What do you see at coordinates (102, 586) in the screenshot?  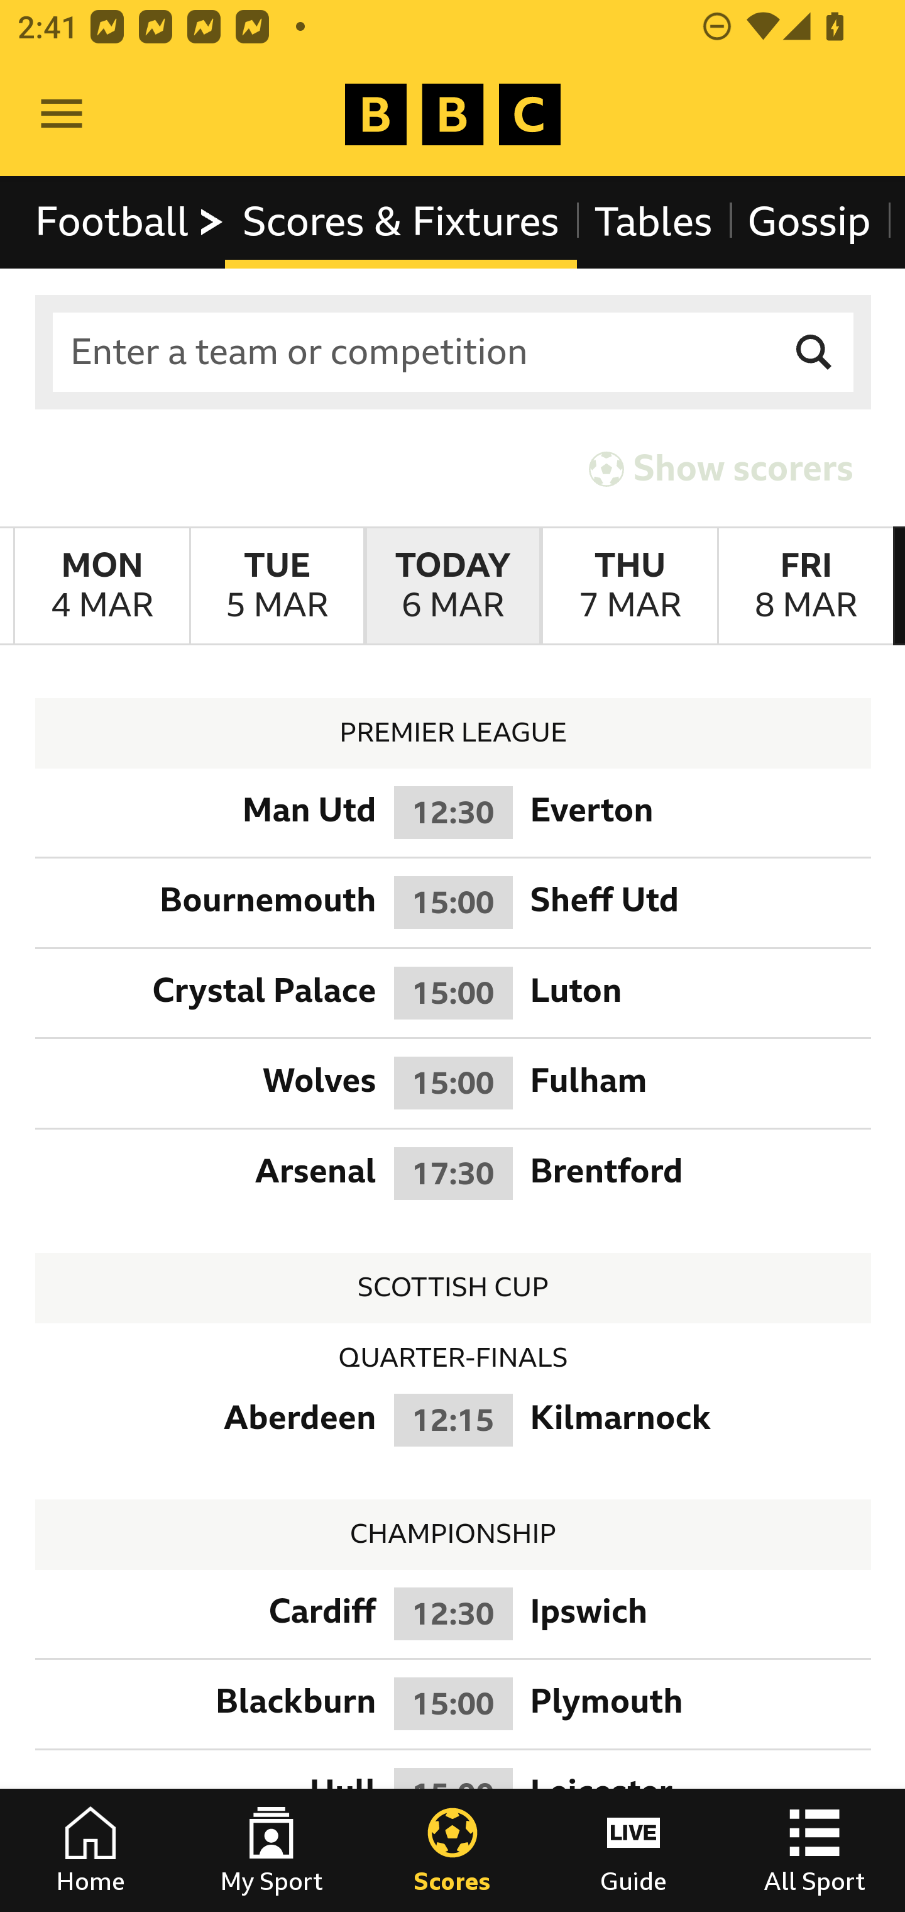 I see `MondayMarch 4th Monday March 4th` at bounding box center [102, 586].